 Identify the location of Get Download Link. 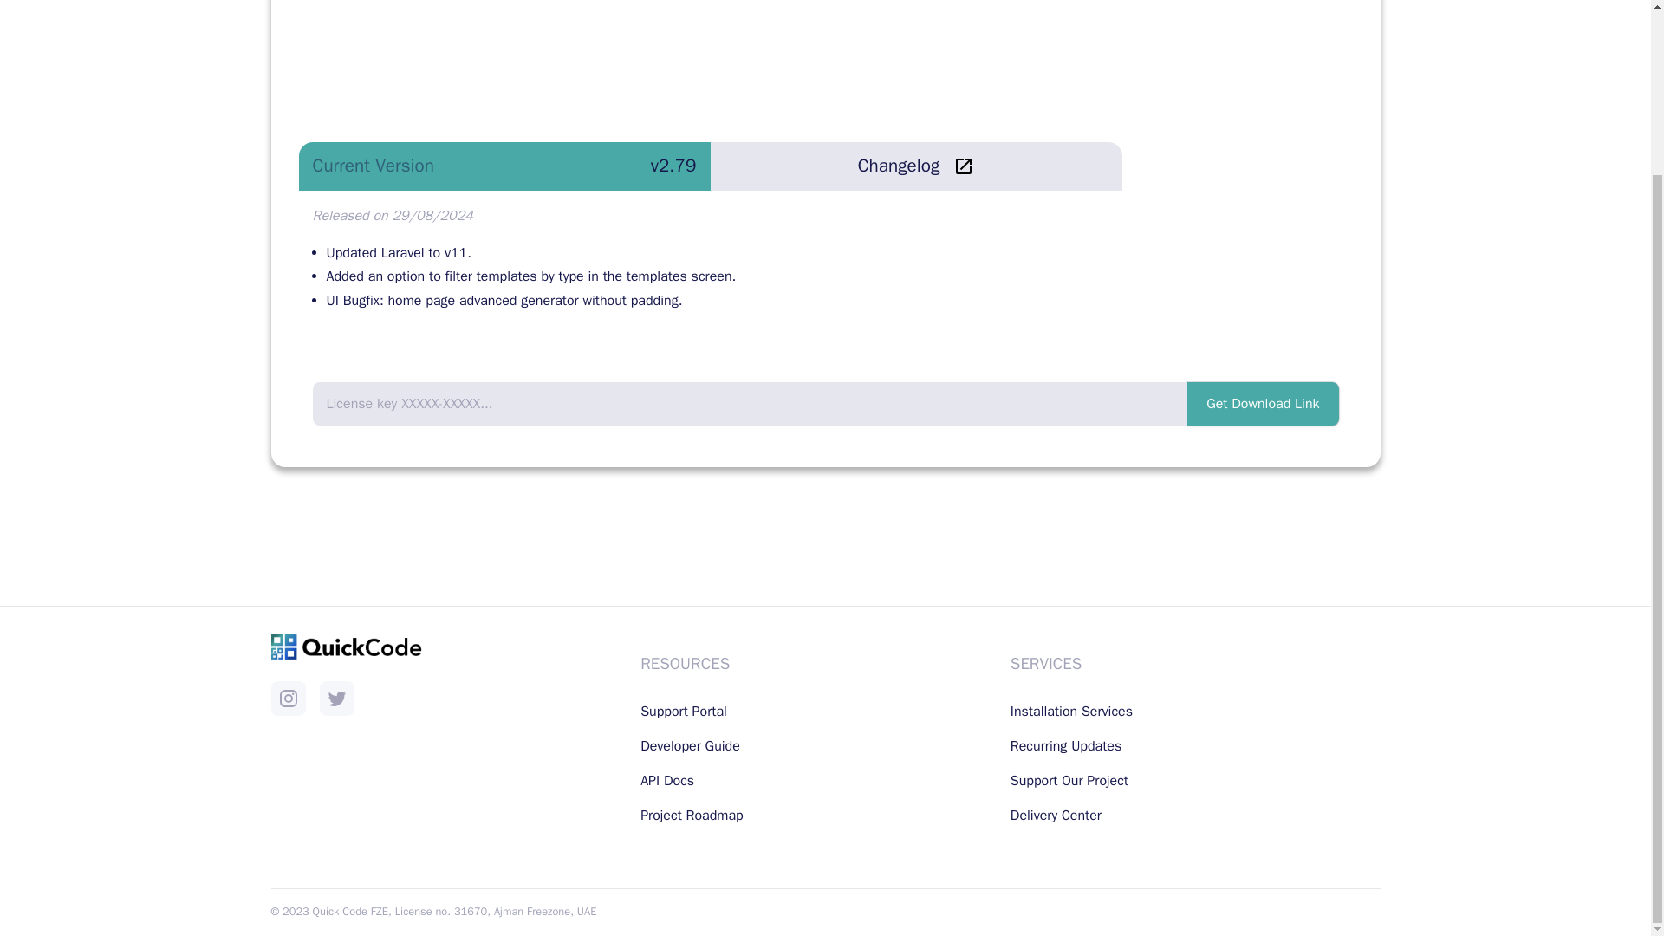
(1262, 404).